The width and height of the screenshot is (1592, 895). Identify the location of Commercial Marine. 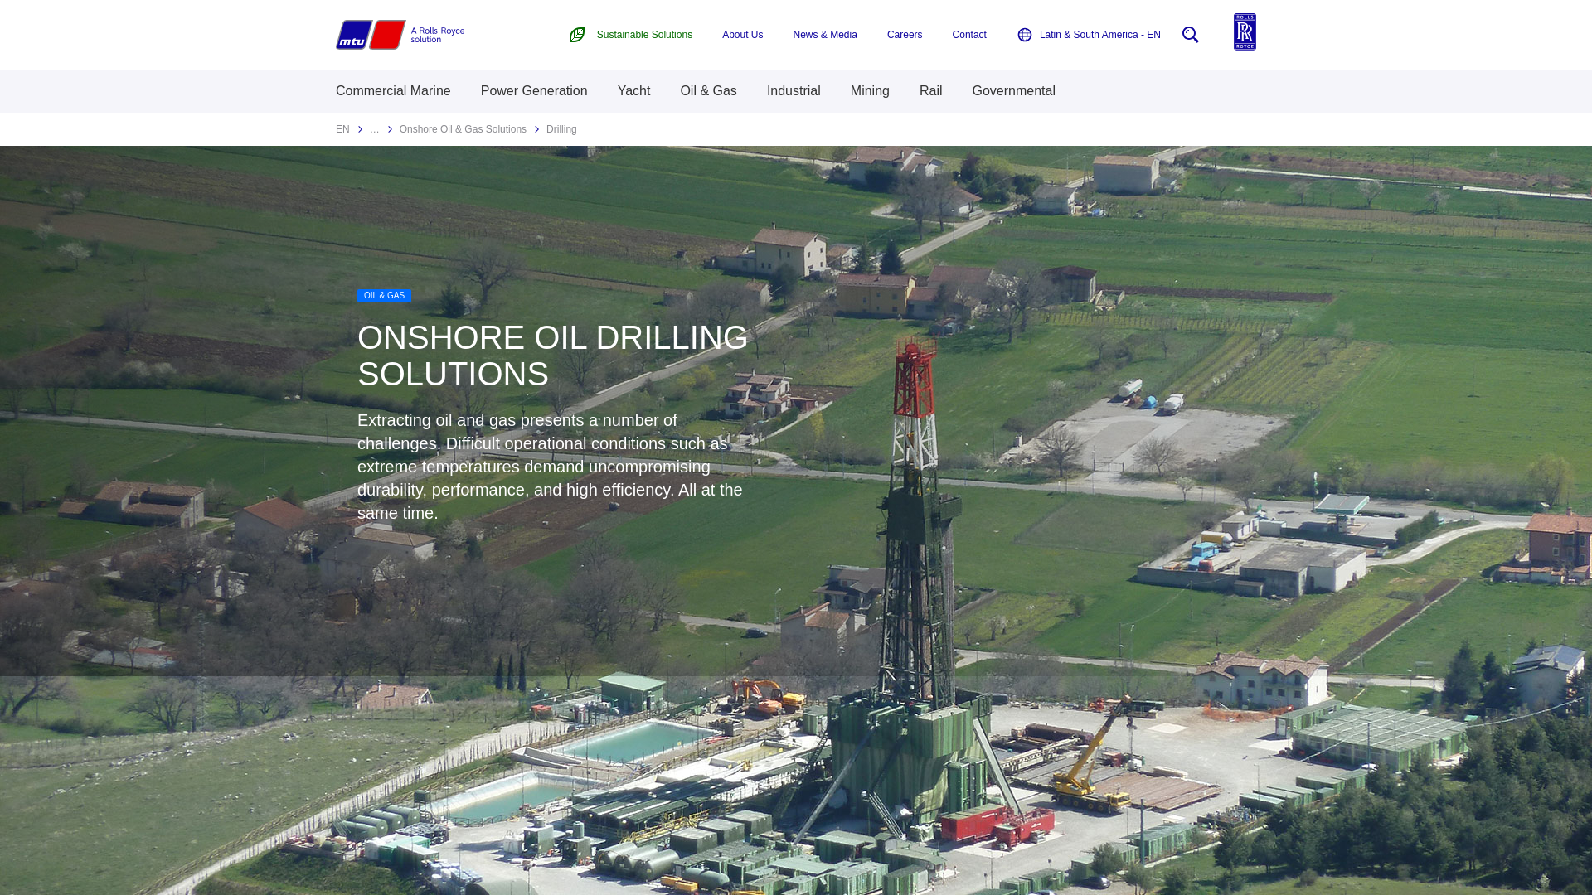
(393, 91).